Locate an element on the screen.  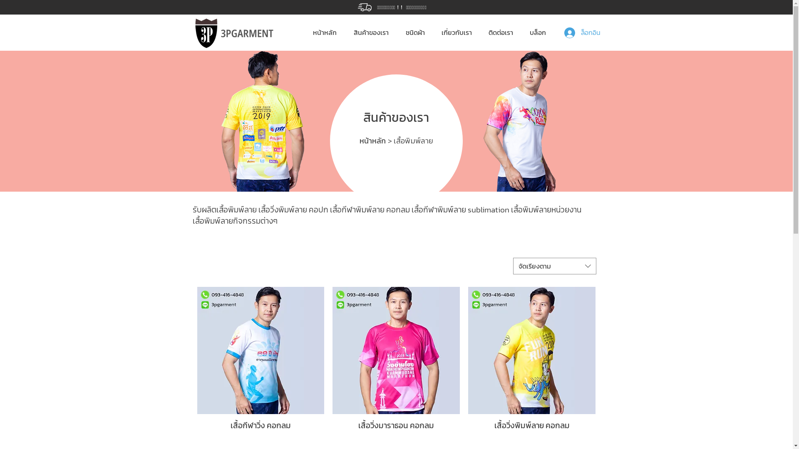
transport.png is located at coordinates (307, 188).